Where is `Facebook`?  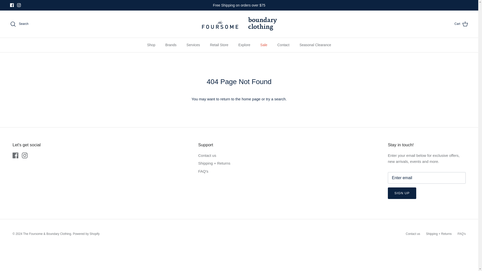 Facebook is located at coordinates (15, 155).